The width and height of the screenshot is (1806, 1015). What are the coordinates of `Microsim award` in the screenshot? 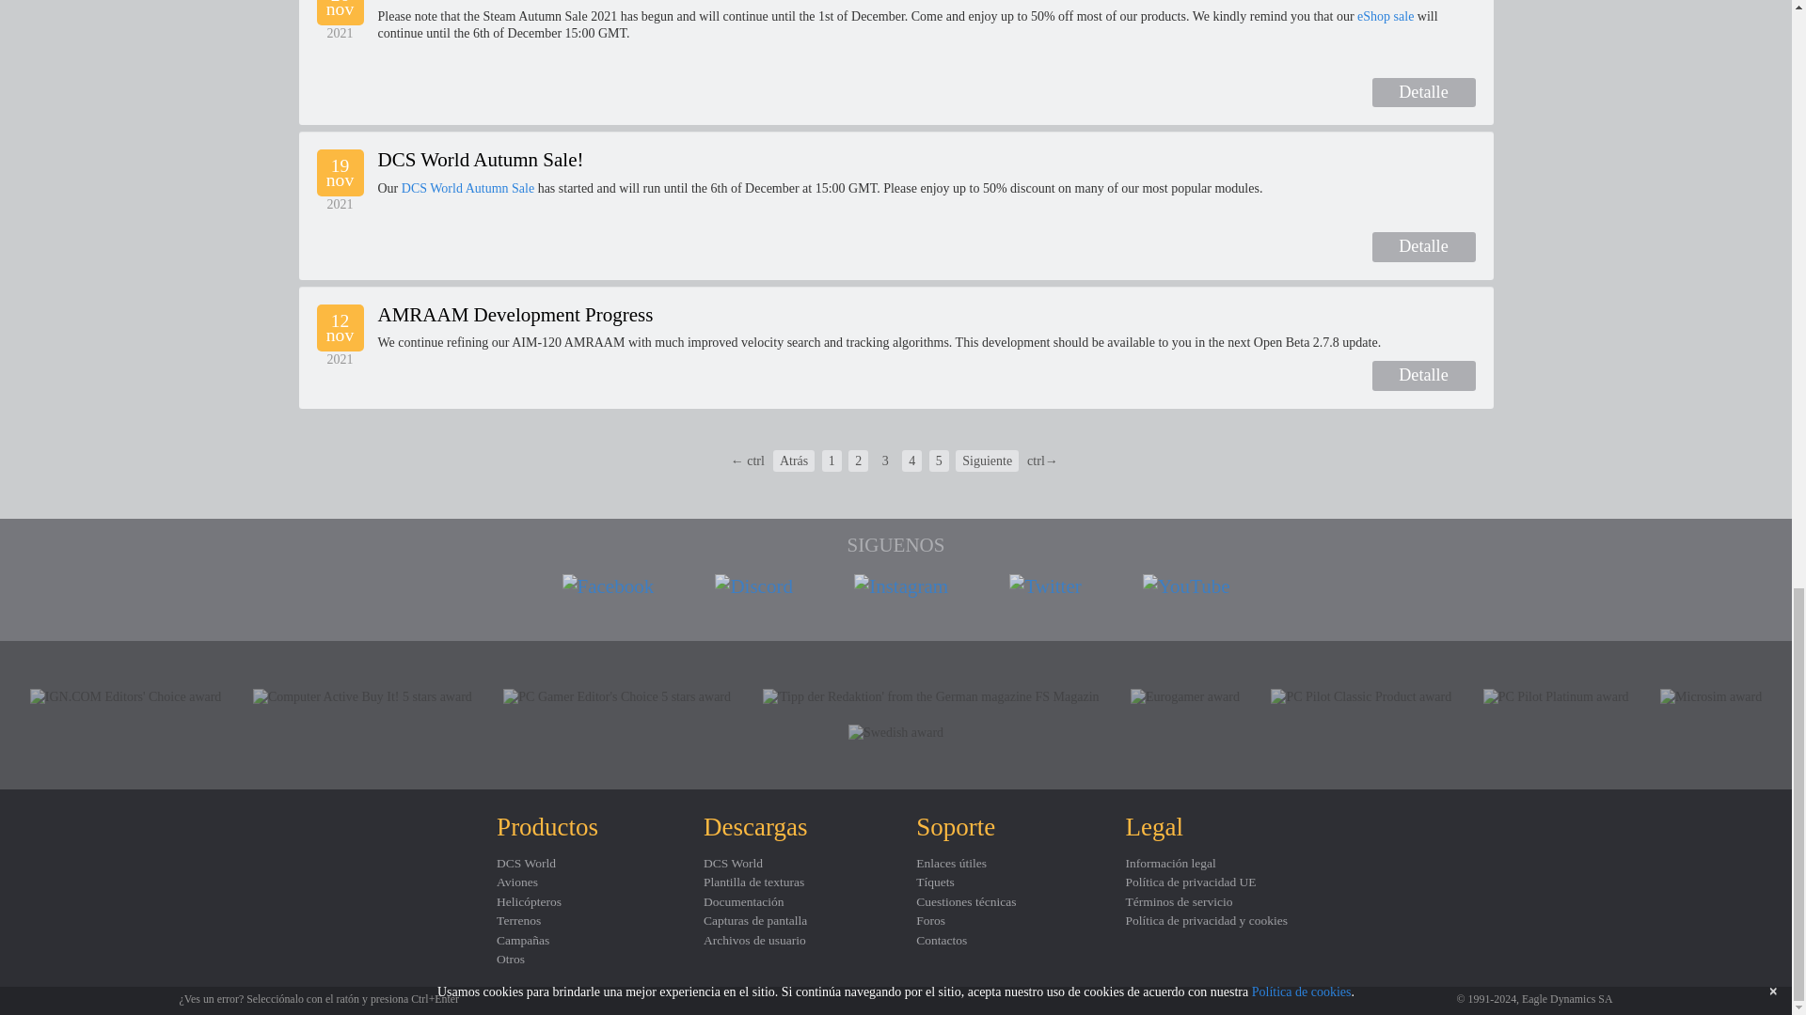 It's located at (1710, 697).